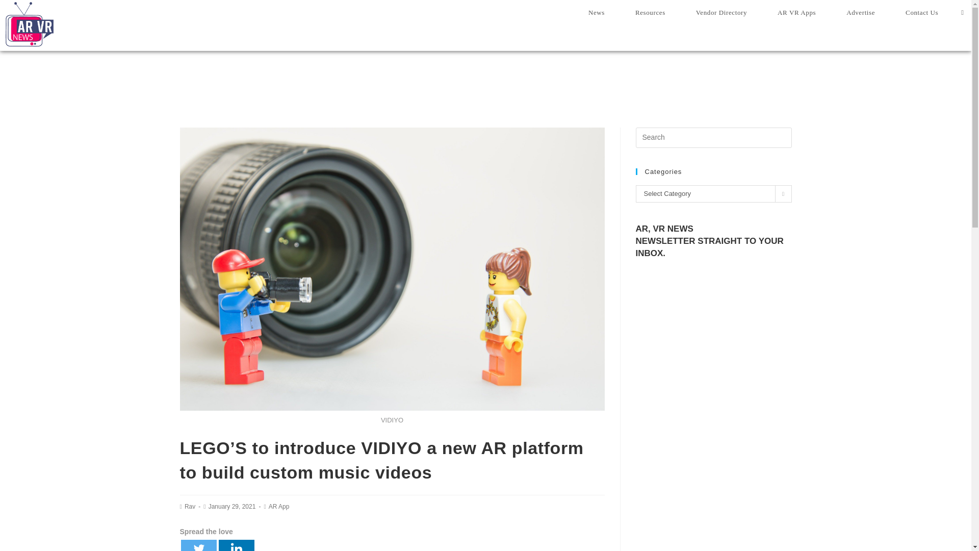  What do you see at coordinates (596, 12) in the screenshot?
I see `News` at bounding box center [596, 12].